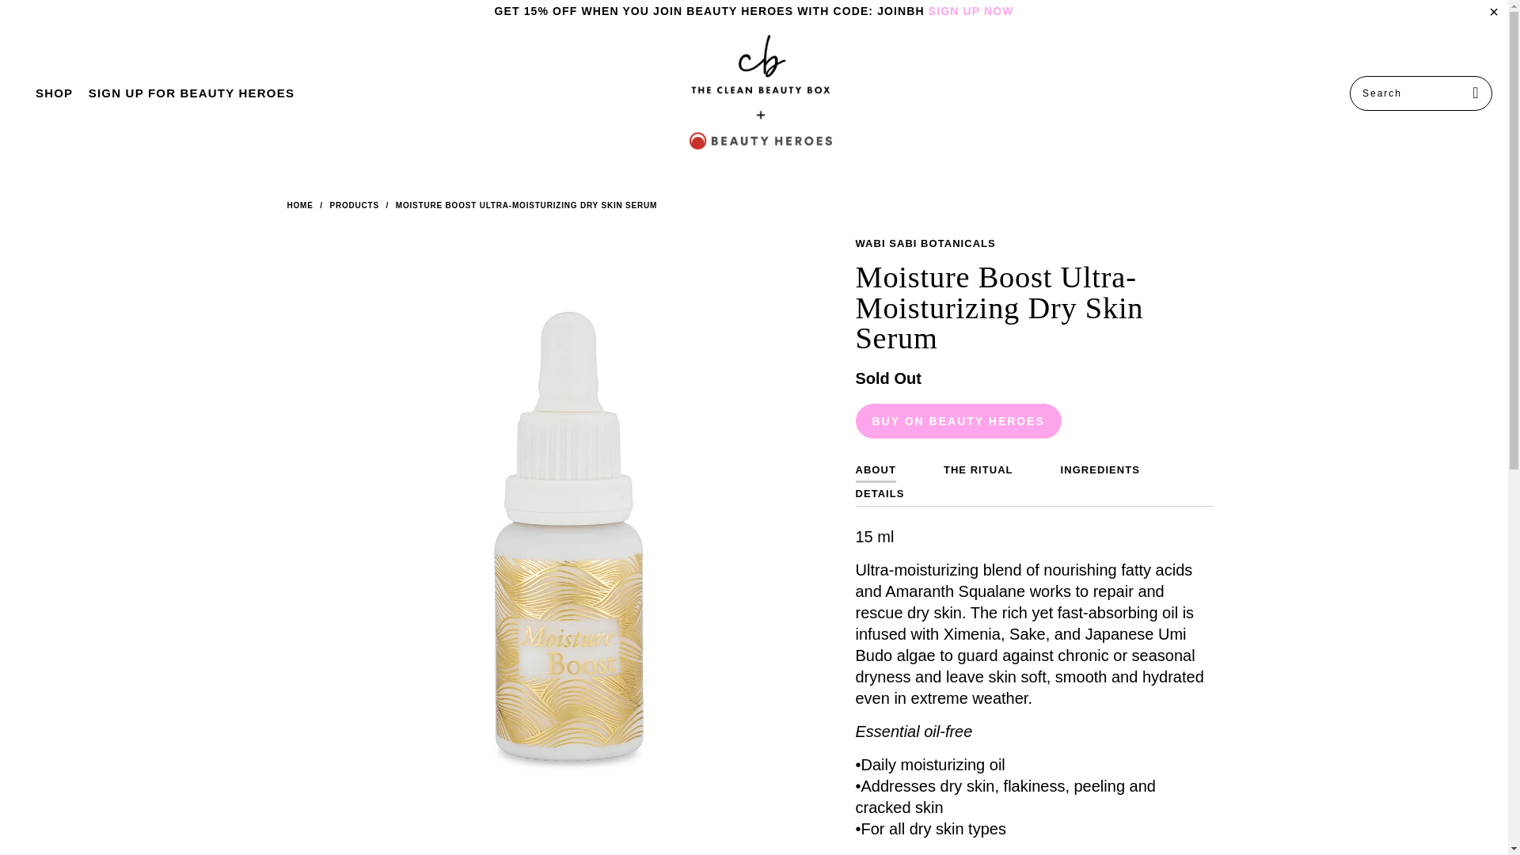 The width and height of the screenshot is (1520, 855). I want to click on DETAILS, so click(879, 494).